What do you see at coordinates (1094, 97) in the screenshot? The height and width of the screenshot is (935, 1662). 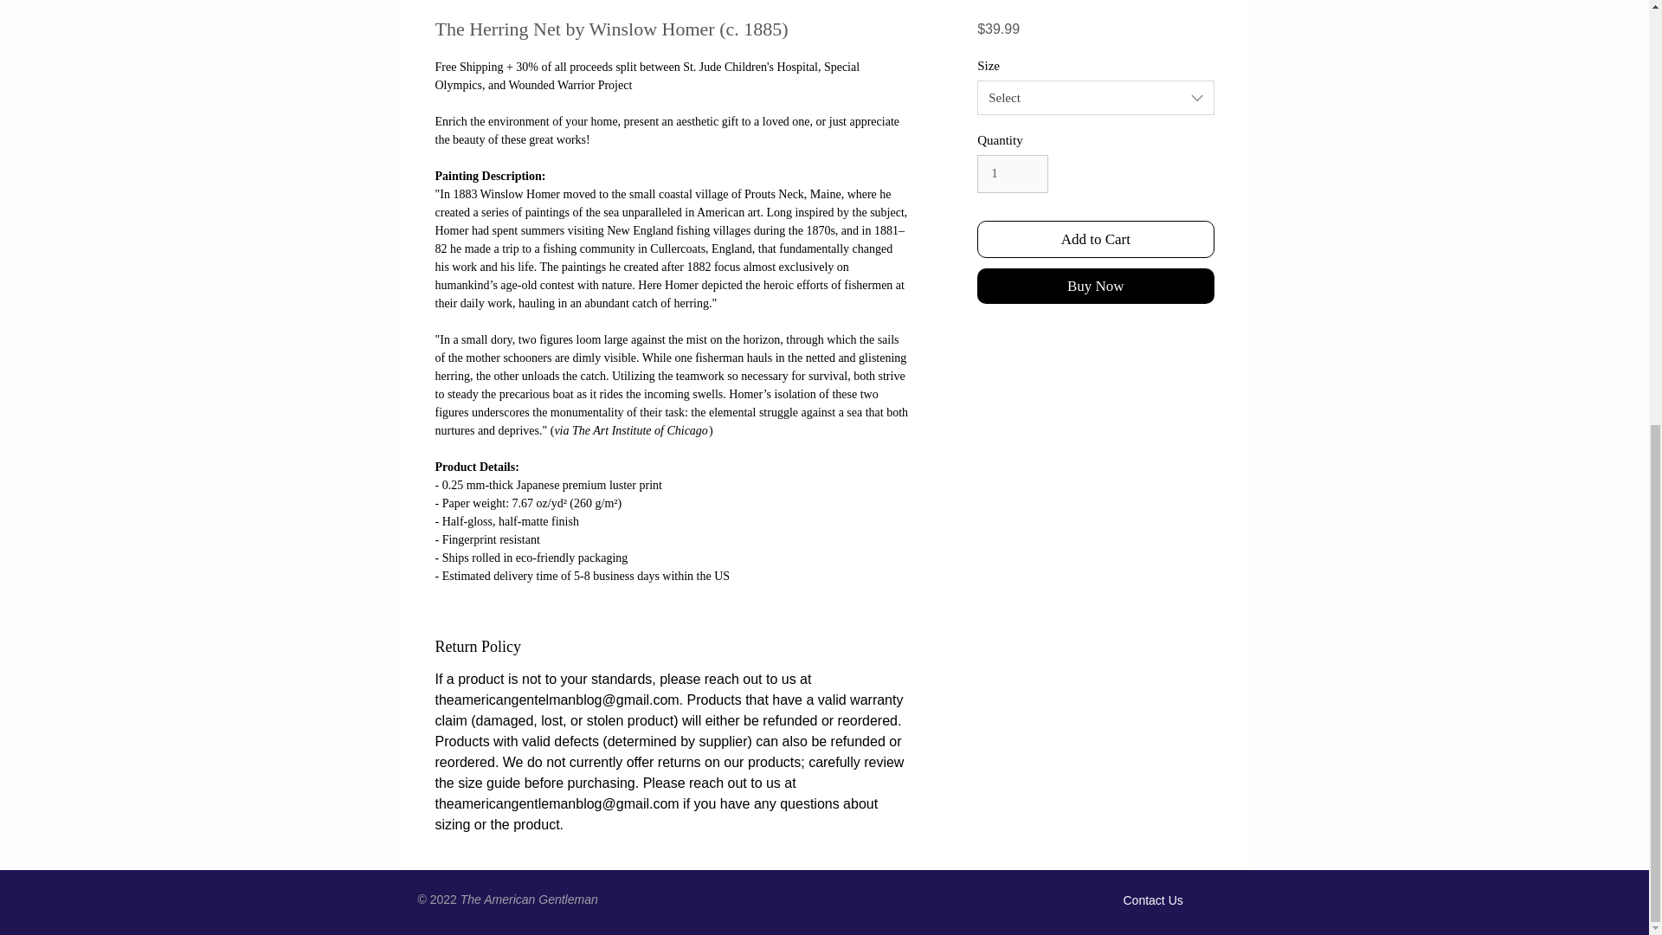 I see `Select` at bounding box center [1094, 97].